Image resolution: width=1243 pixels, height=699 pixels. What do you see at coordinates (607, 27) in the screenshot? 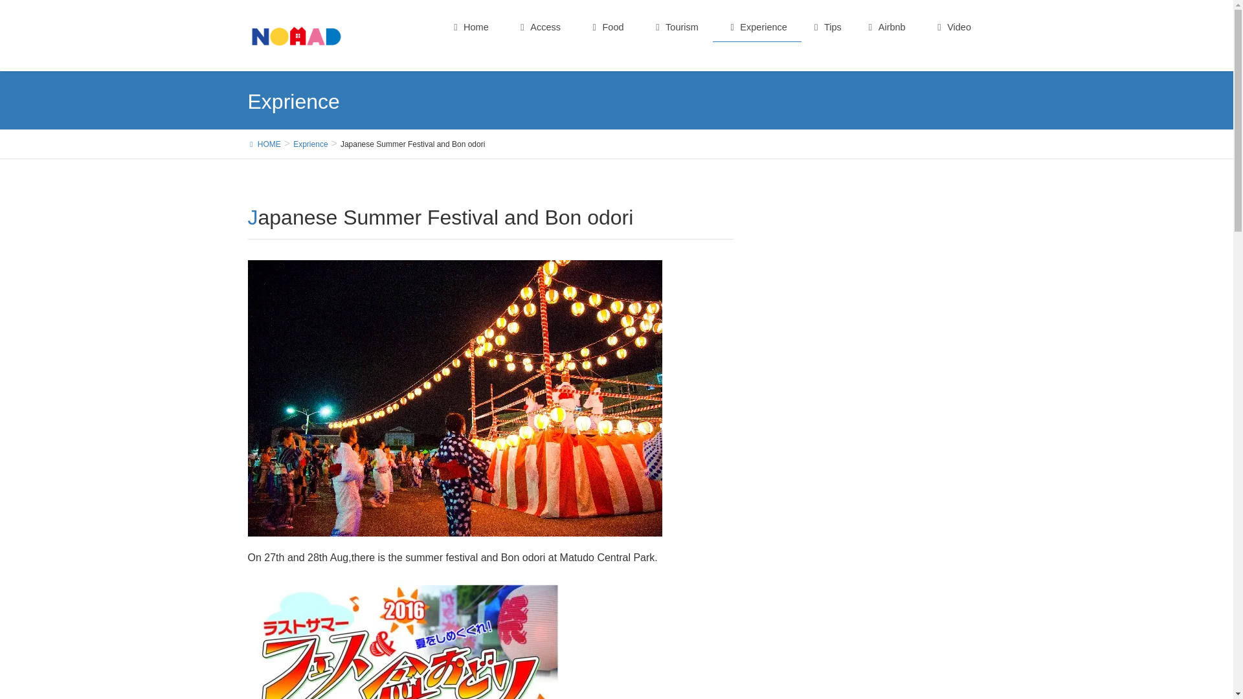
I see `Food` at bounding box center [607, 27].